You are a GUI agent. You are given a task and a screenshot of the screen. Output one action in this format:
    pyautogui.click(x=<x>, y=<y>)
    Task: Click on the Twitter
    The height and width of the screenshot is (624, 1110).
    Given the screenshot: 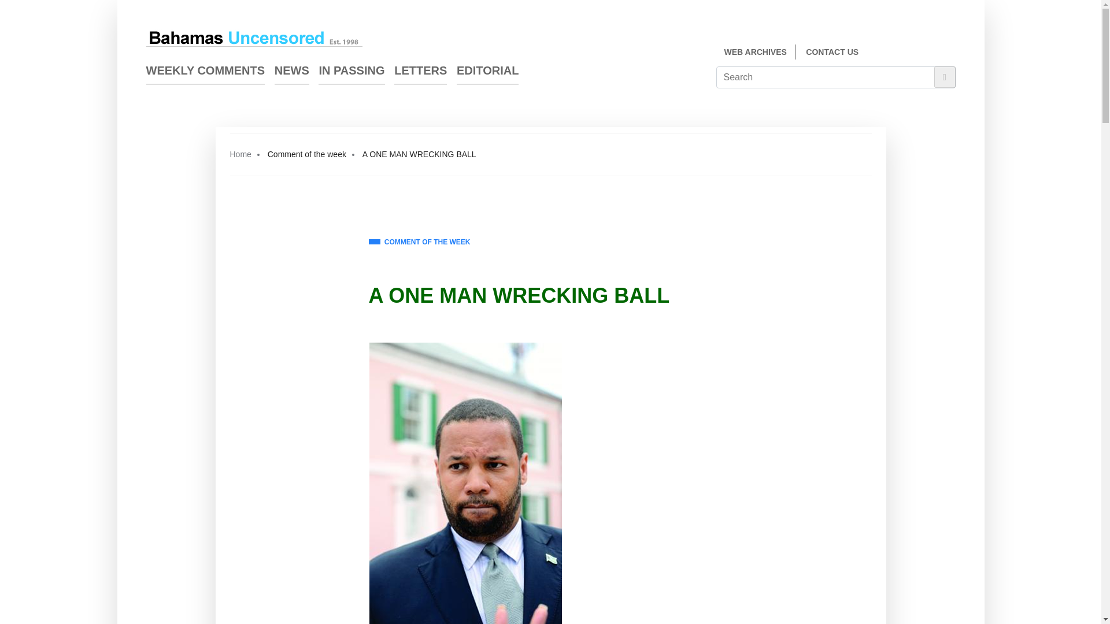 What is the action you would take?
    pyautogui.click(x=950, y=53)
    